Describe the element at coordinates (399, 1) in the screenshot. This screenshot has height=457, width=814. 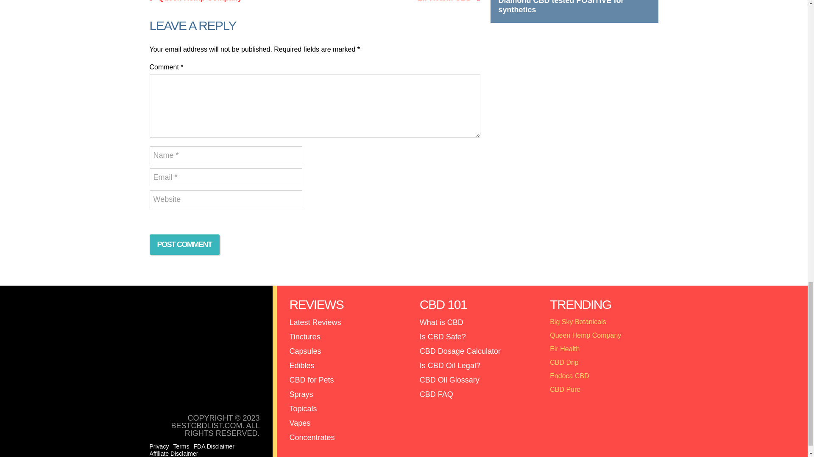
I see `Eir Health CBD` at that location.